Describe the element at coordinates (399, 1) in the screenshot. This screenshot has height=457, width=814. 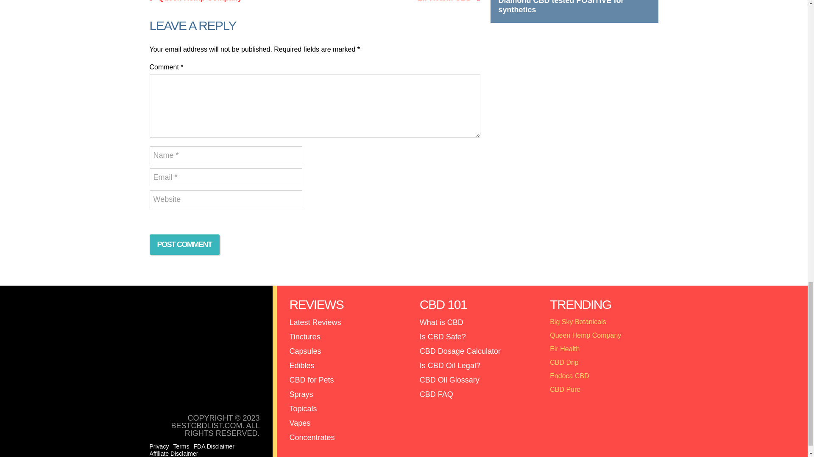
I see `Eir Health CBD` at that location.